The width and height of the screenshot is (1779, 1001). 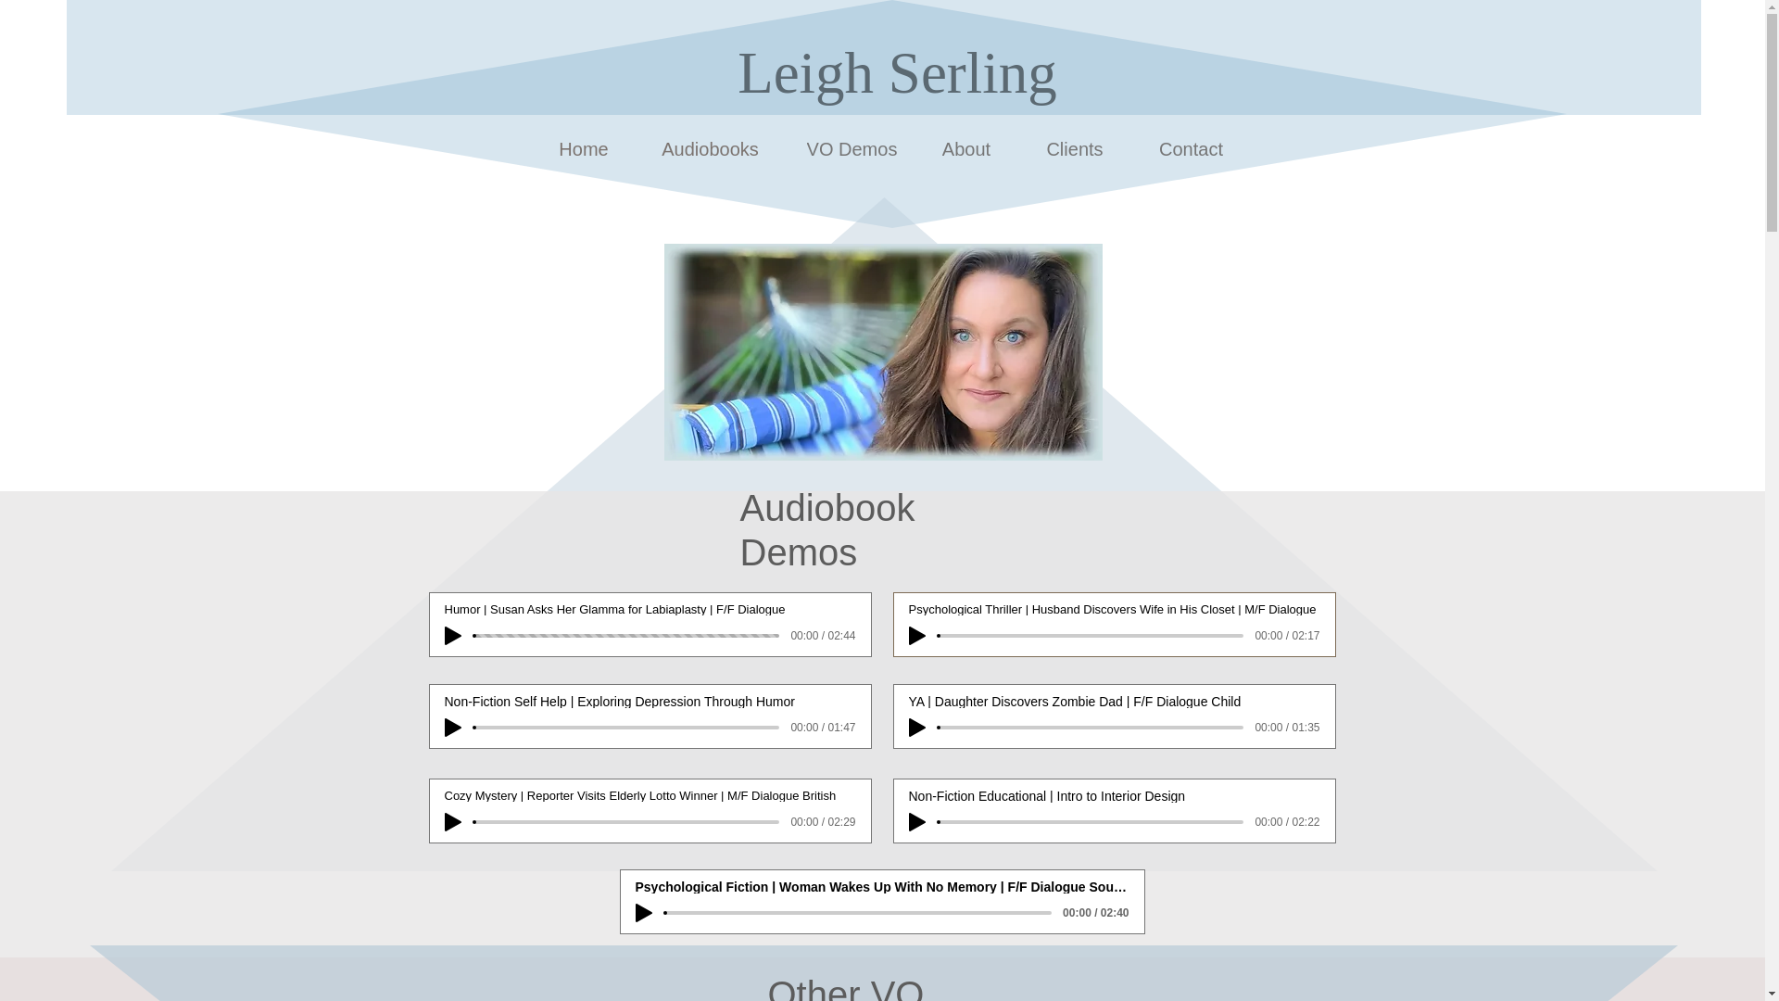 What do you see at coordinates (627, 727) in the screenshot?
I see `0` at bounding box center [627, 727].